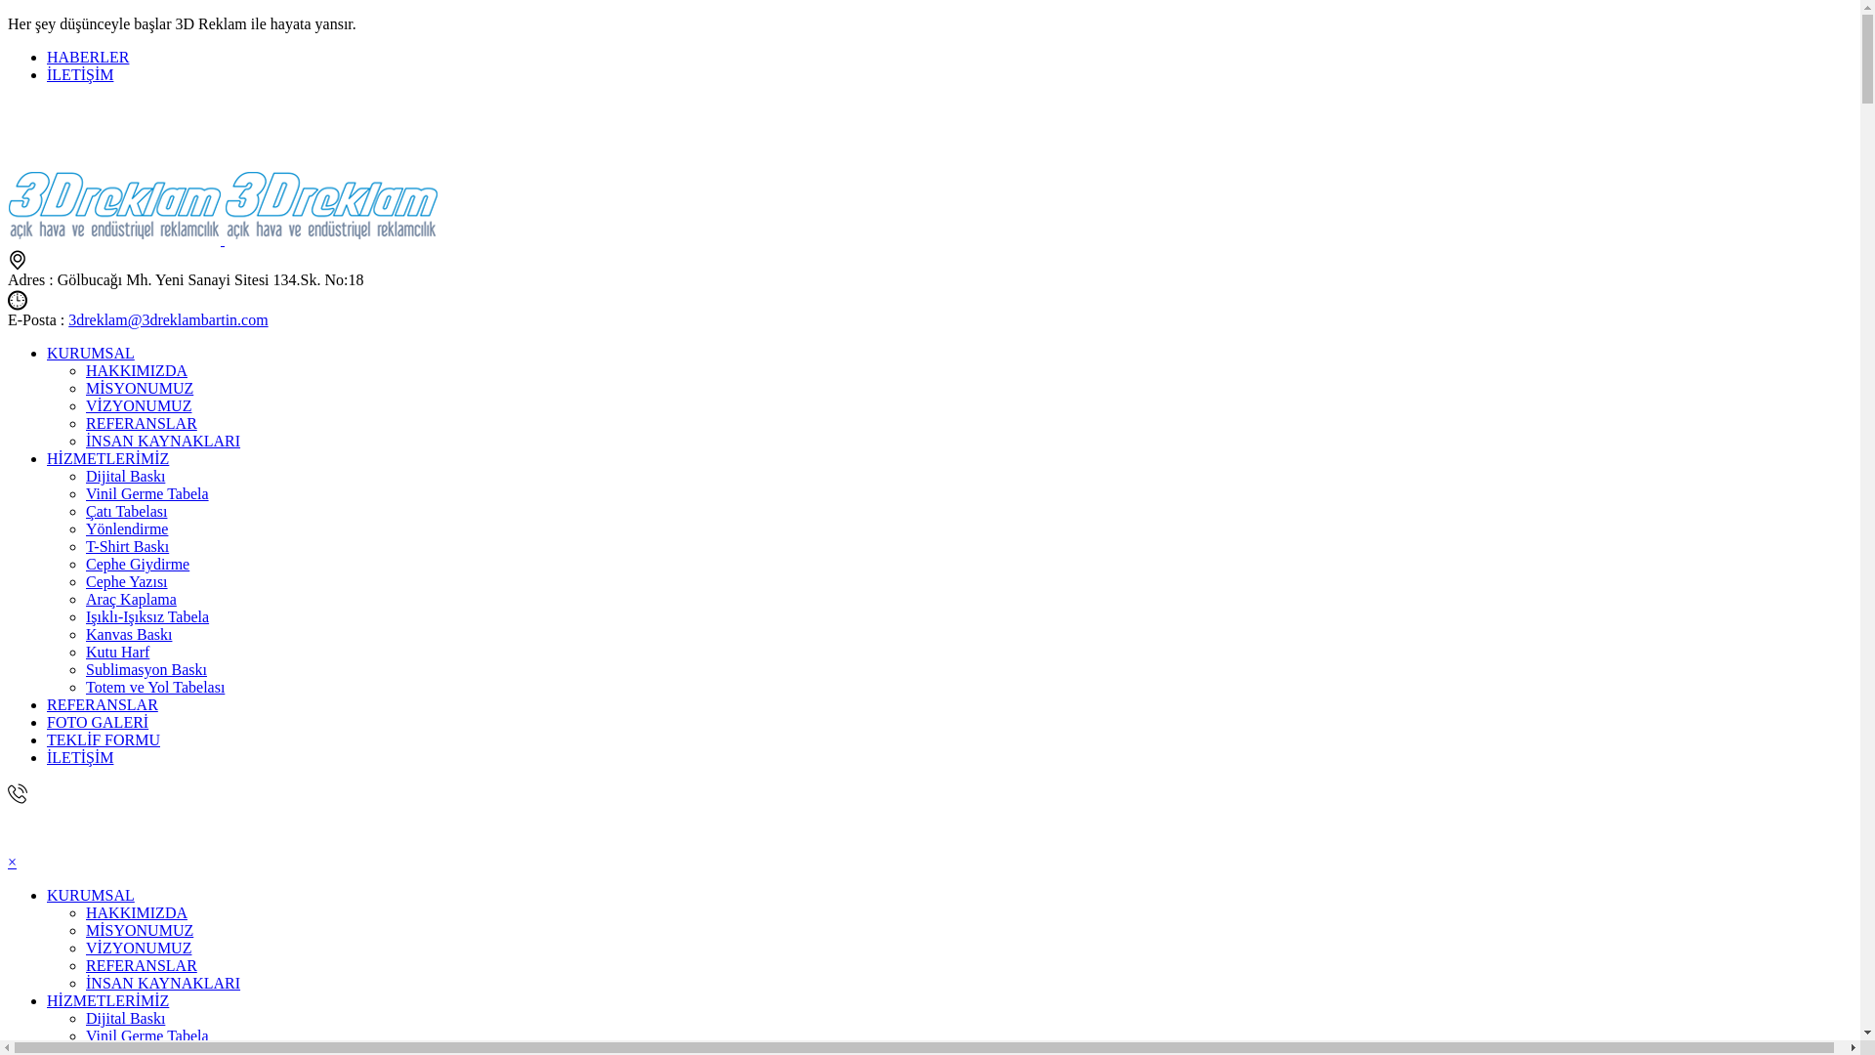 Image resolution: width=1875 pixels, height=1055 pixels. What do you see at coordinates (168, 320) in the screenshot?
I see `3dreklam@3dreklambartin.com` at bounding box center [168, 320].